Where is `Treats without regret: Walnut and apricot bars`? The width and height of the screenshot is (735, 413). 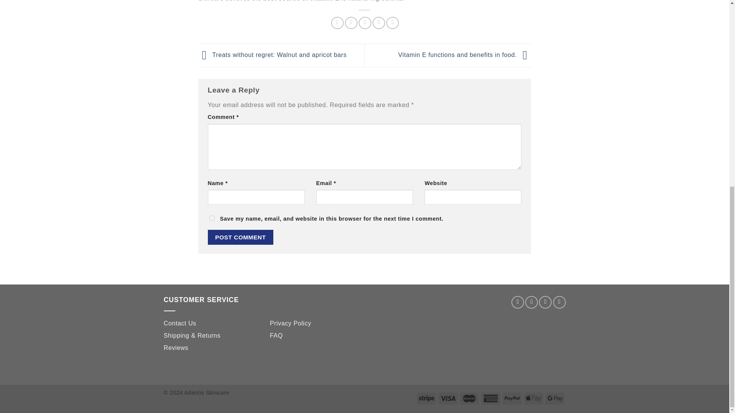 Treats without regret: Walnut and apricot bars is located at coordinates (273, 55).